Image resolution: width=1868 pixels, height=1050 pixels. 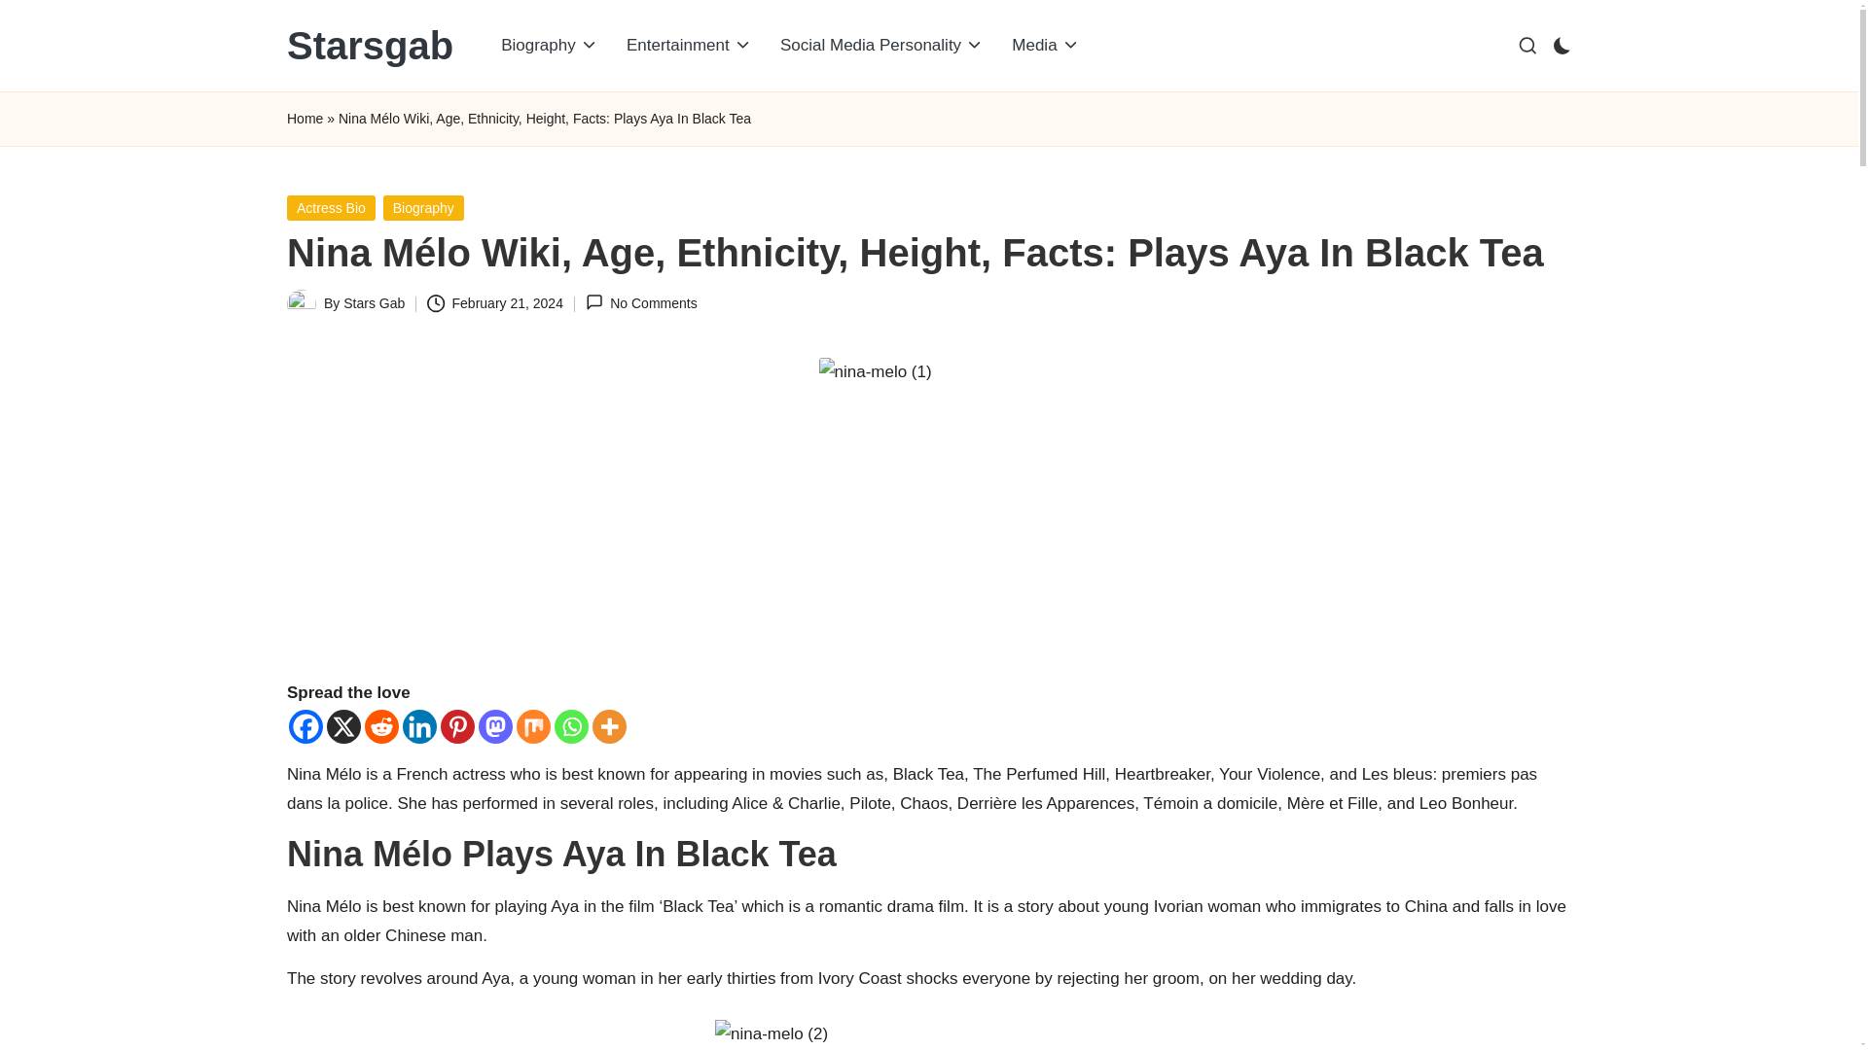 I want to click on Mix, so click(x=533, y=726).